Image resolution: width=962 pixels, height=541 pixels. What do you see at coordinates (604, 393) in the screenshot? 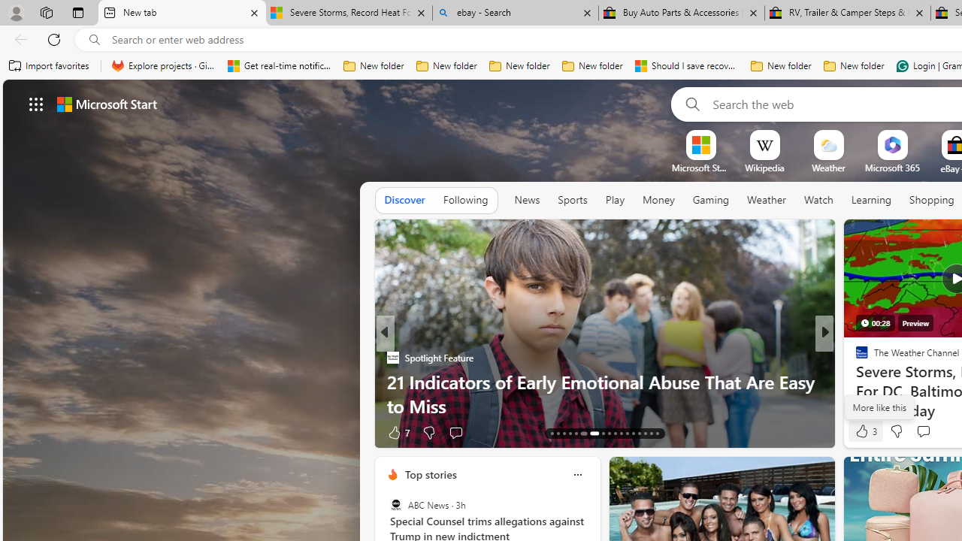
I see `21 Indicators of Early Emotional Abuse That Are Easy to Miss` at bounding box center [604, 393].